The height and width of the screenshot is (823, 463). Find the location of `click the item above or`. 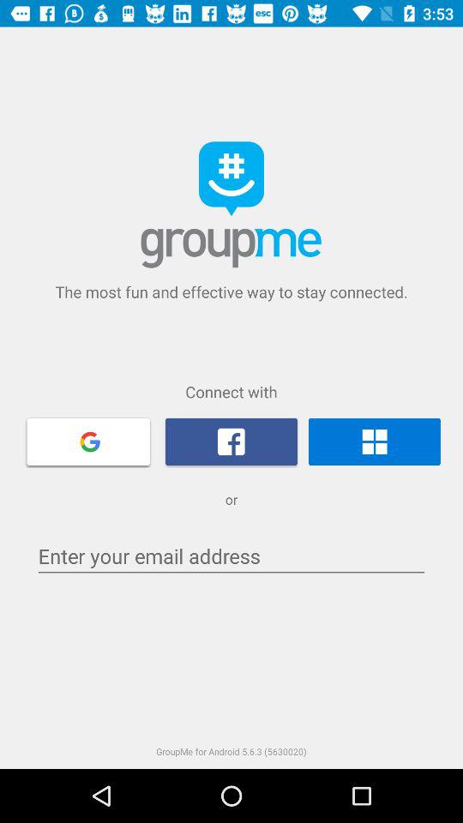

click the item above or is located at coordinates (88, 441).